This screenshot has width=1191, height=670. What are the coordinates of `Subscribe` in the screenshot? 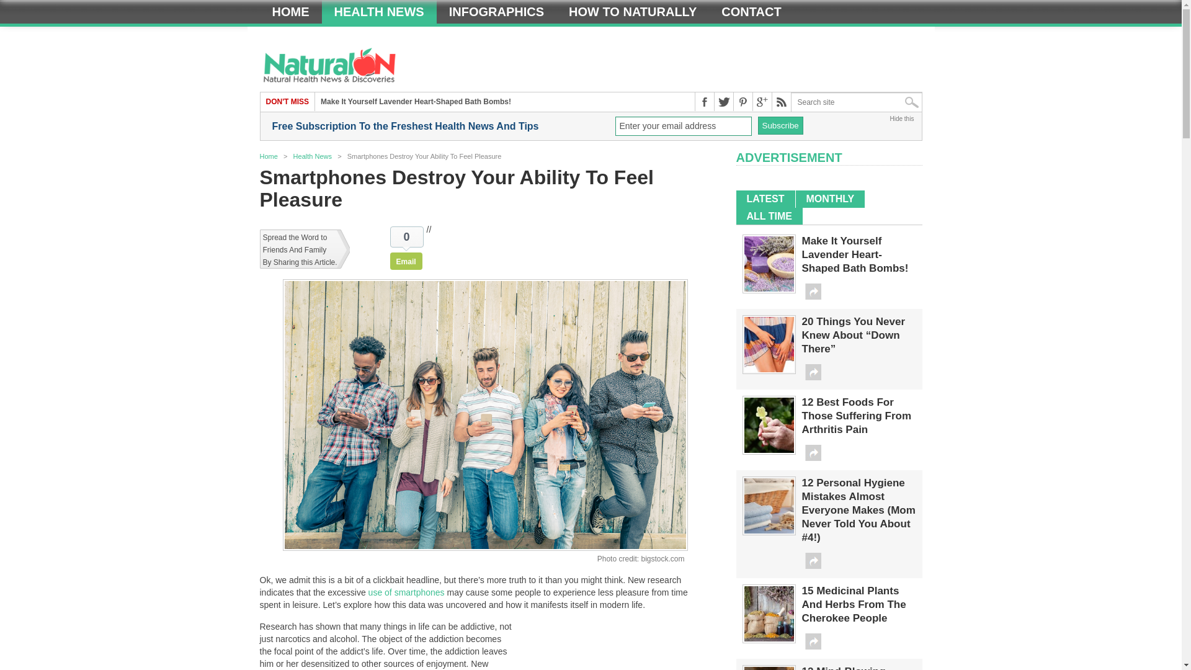 It's located at (780, 125).